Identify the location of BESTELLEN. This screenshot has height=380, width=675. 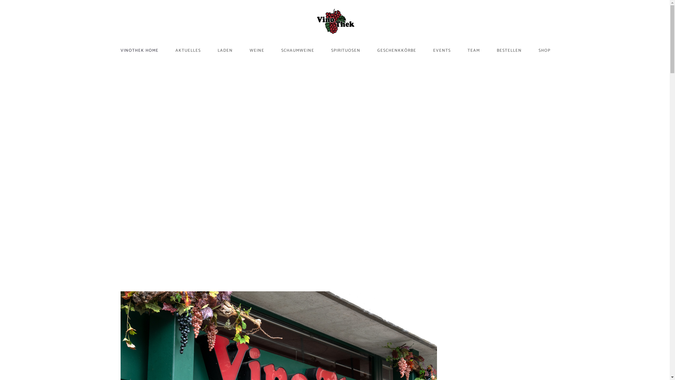
(509, 50).